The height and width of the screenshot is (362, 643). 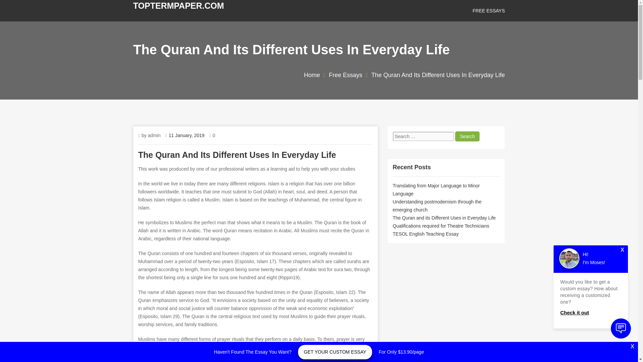 I want to click on The Quran And Its Different Uses In Everyday Life, so click(x=438, y=75).